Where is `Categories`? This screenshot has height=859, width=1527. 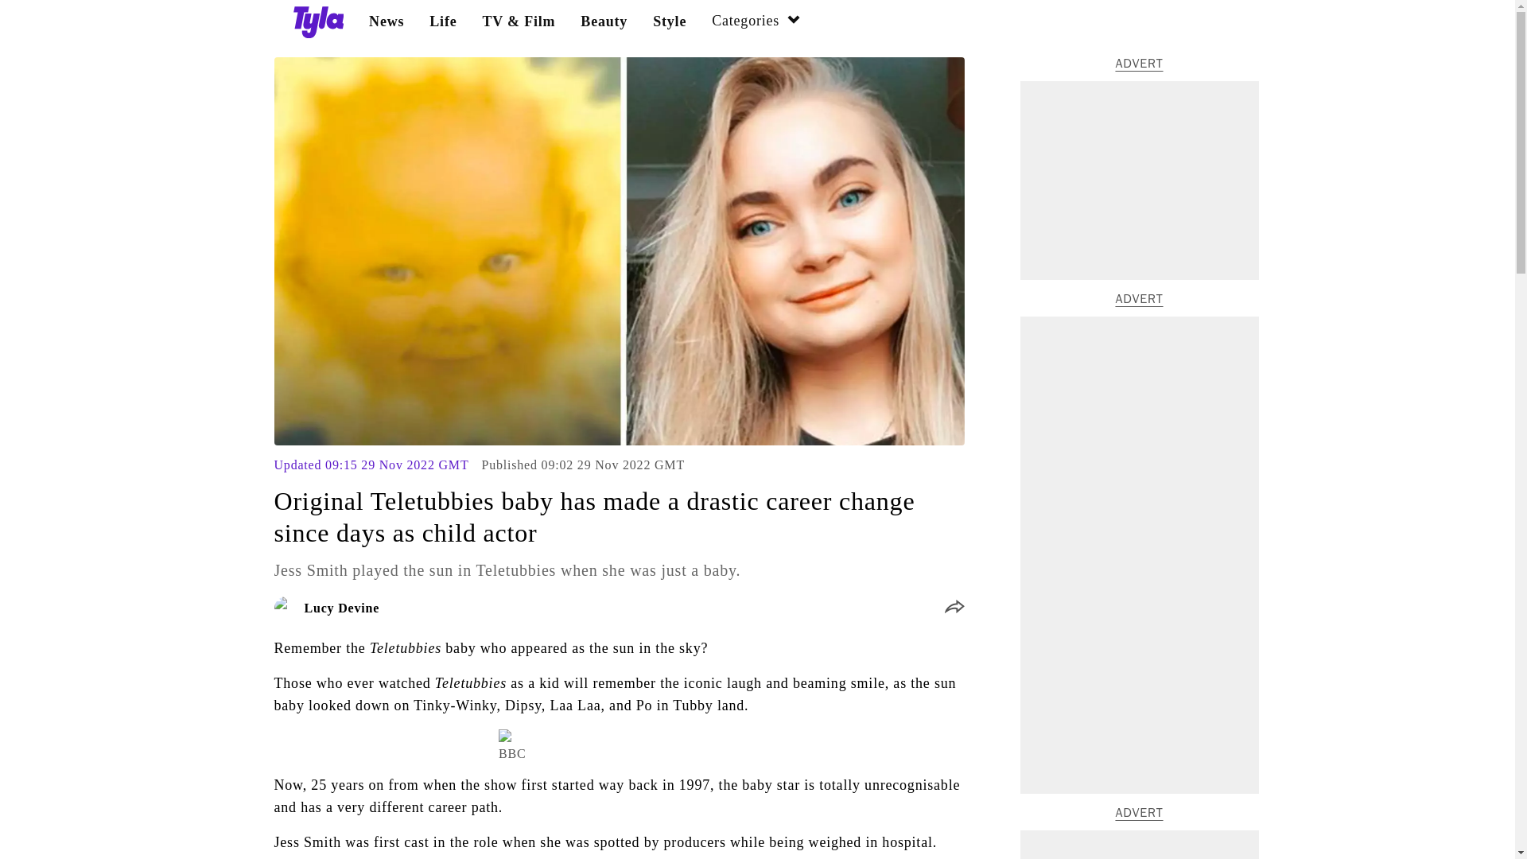 Categories is located at coordinates (756, 22).